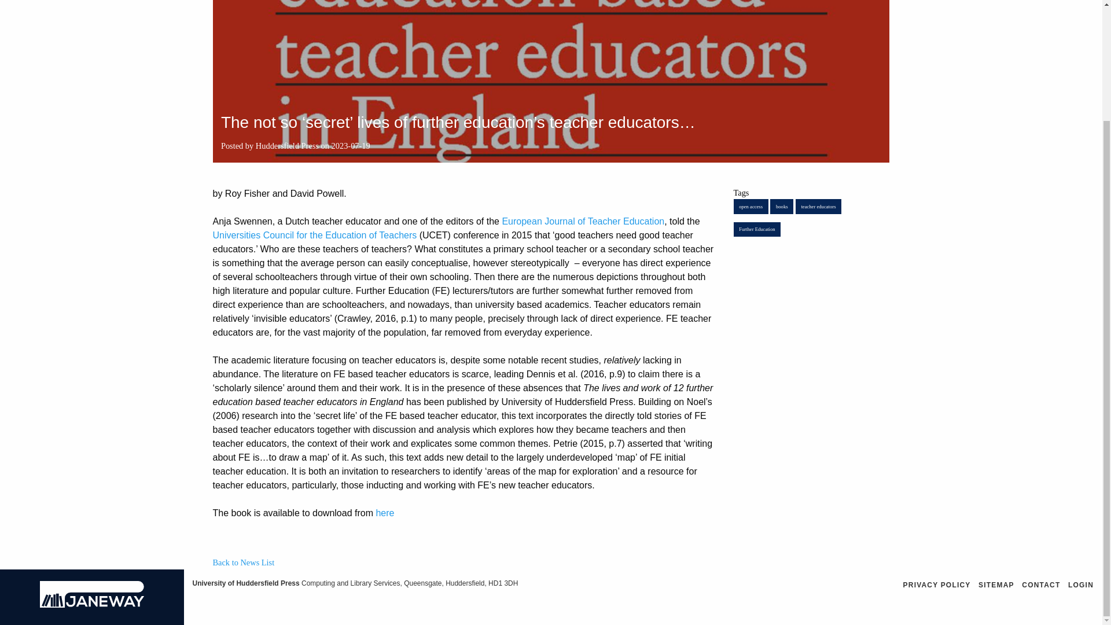 This screenshot has width=1111, height=625. I want to click on teacher educators, so click(818, 206).